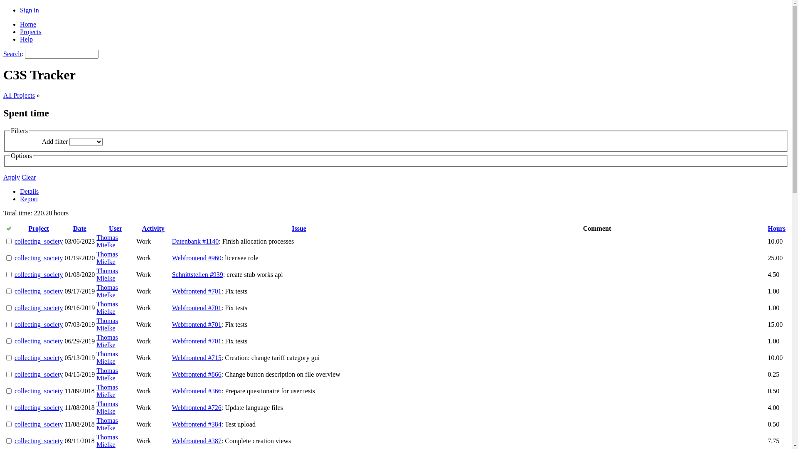 This screenshot has width=798, height=449. Describe the element at coordinates (12, 177) in the screenshot. I see `Apply` at that location.